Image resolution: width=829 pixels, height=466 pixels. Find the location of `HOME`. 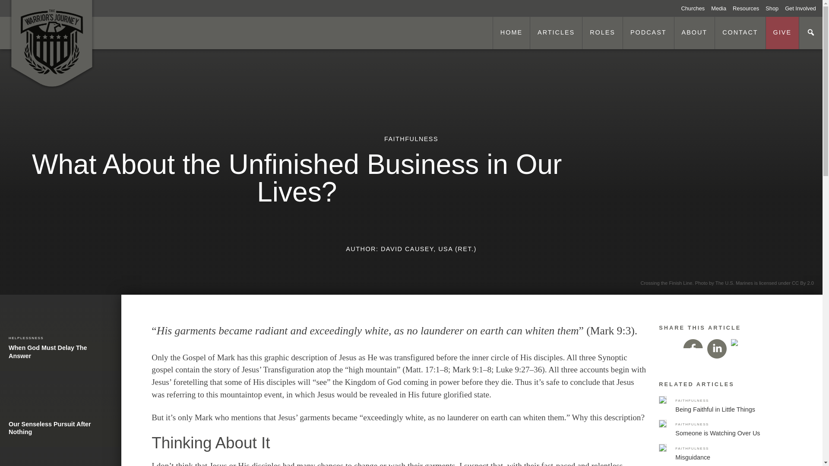

HOME is located at coordinates (694, 33).